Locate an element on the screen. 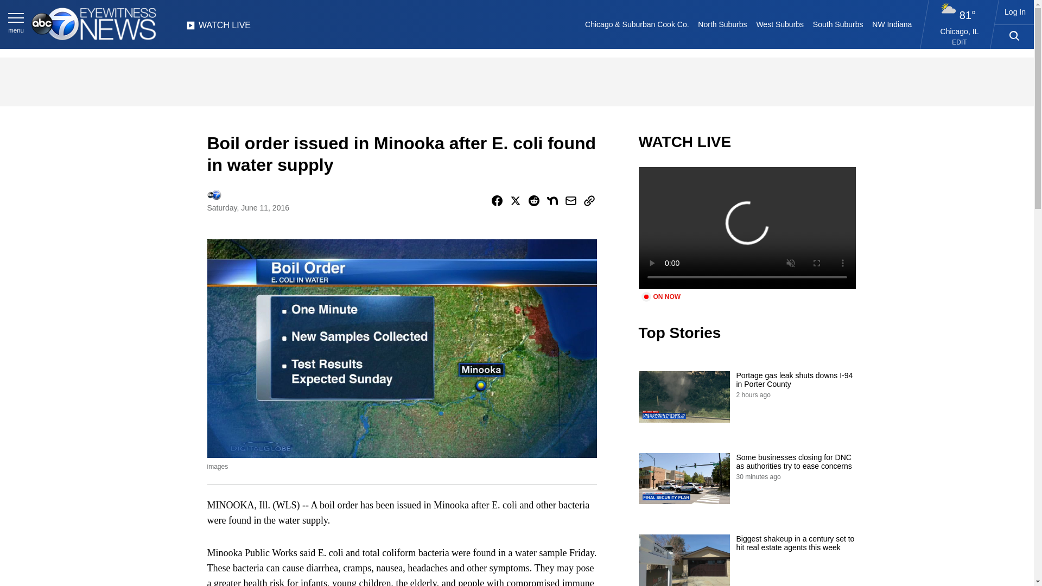  video.title is located at coordinates (747, 228).